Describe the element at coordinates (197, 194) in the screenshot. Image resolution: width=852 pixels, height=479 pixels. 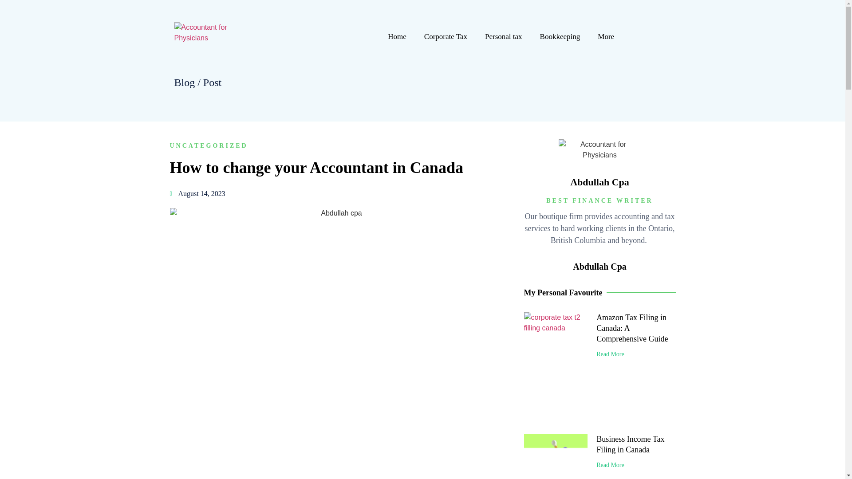
I see `August 14, 2023` at that location.